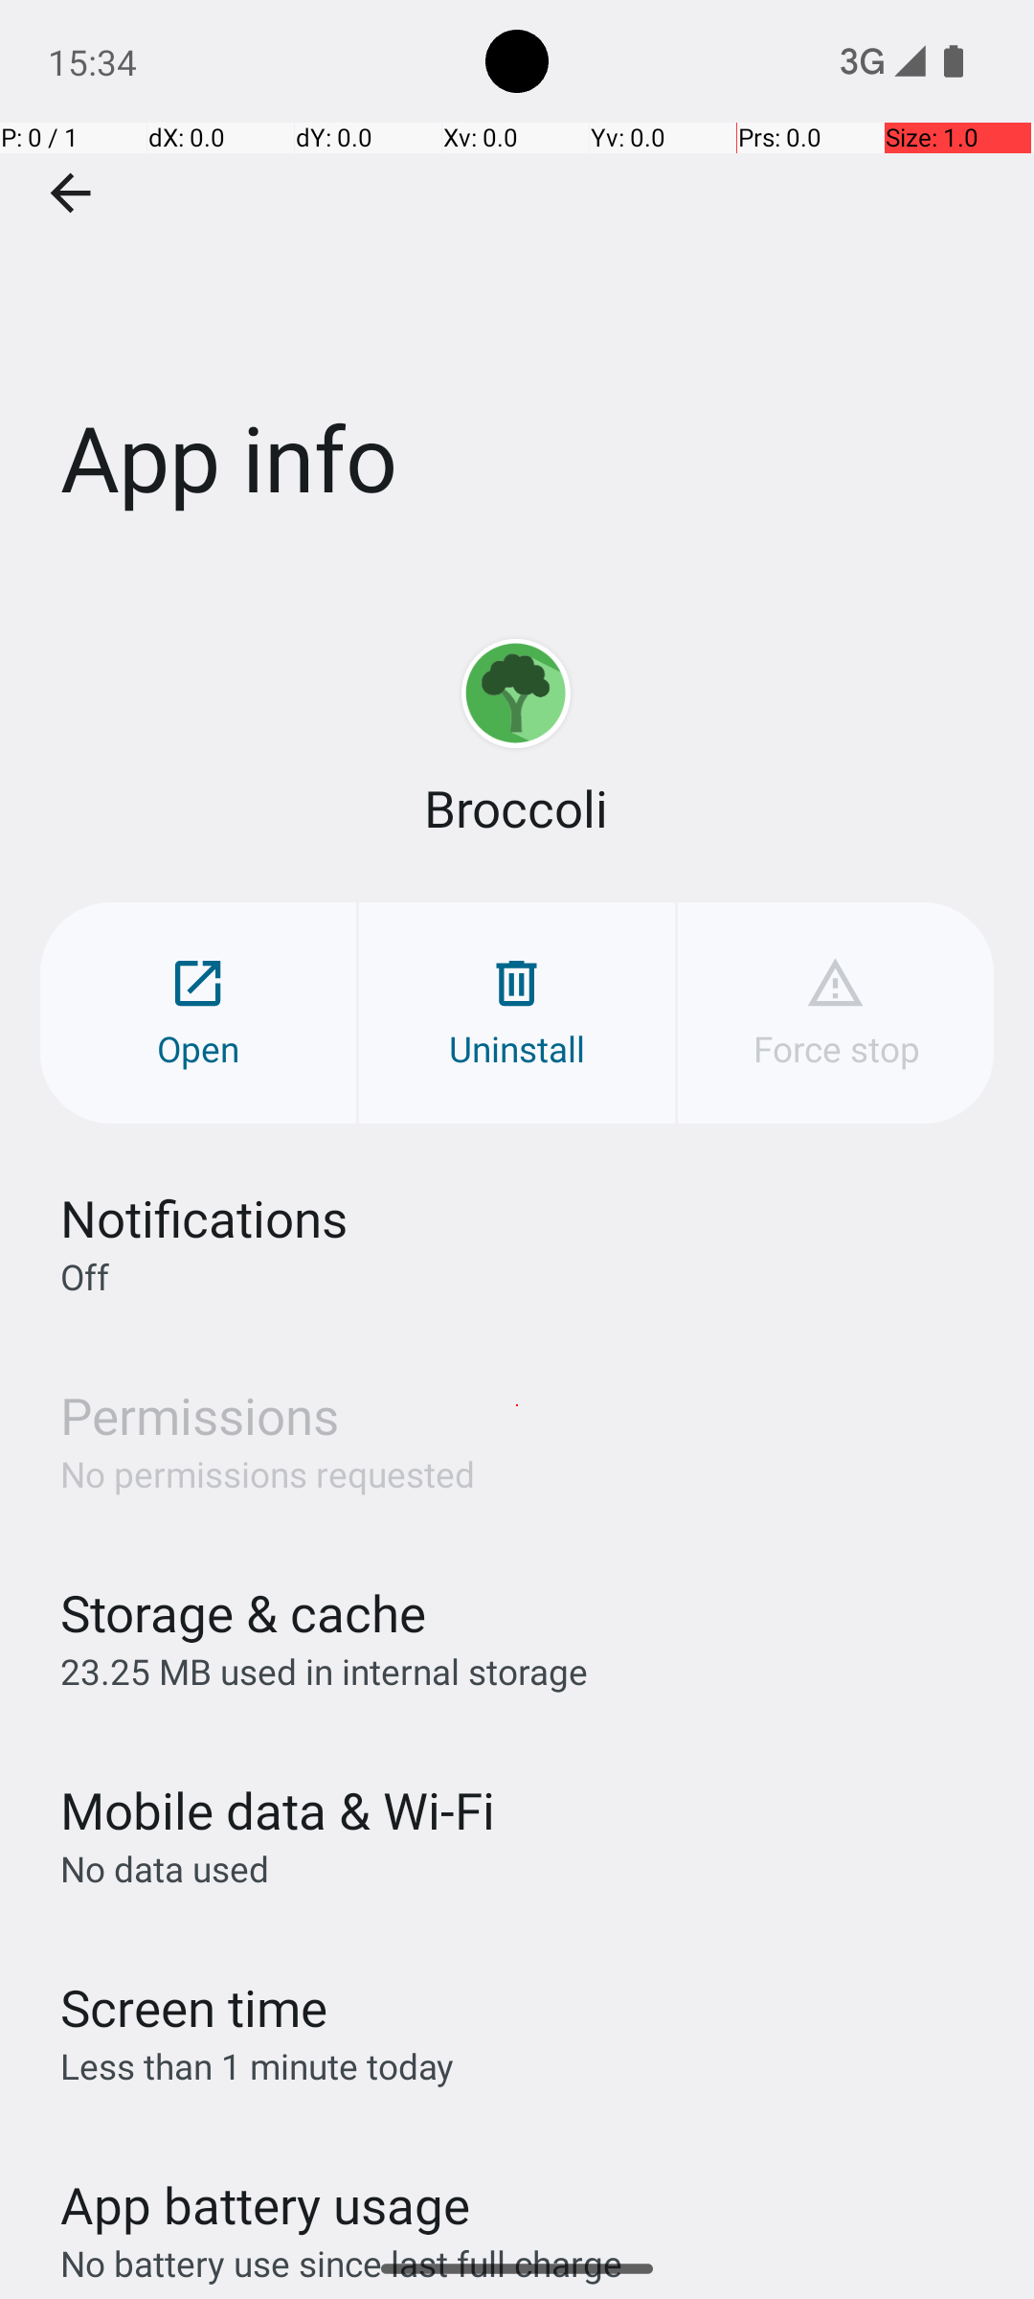 Image resolution: width=1034 pixels, height=2299 pixels. What do you see at coordinates (258, 2065) in the screenshot?
I see `Less than 1 minute today` at bounding box center [258, 2065].